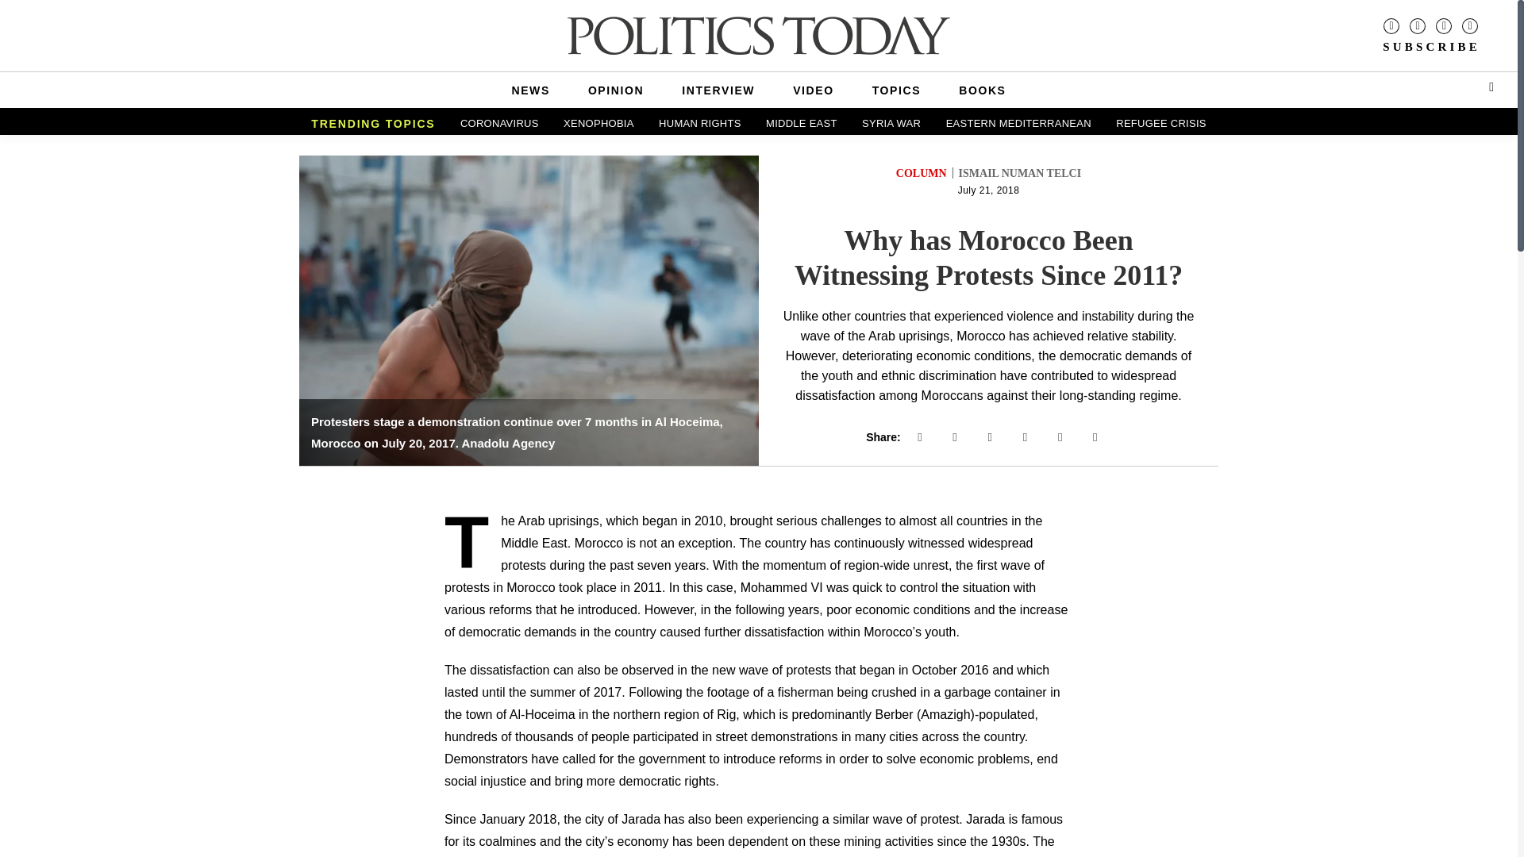 The width and height of the screenshot is (1524, 857). I want to click on EASTERN MEDITERRANEAN, so click(1018, 124).